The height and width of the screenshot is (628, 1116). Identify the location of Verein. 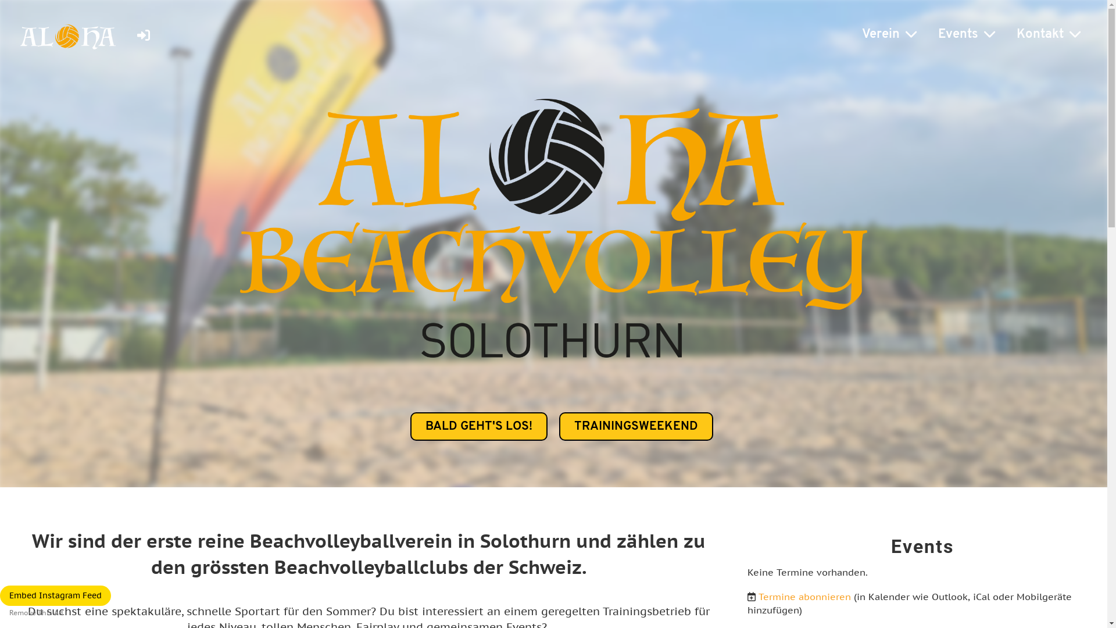
(889, 35).